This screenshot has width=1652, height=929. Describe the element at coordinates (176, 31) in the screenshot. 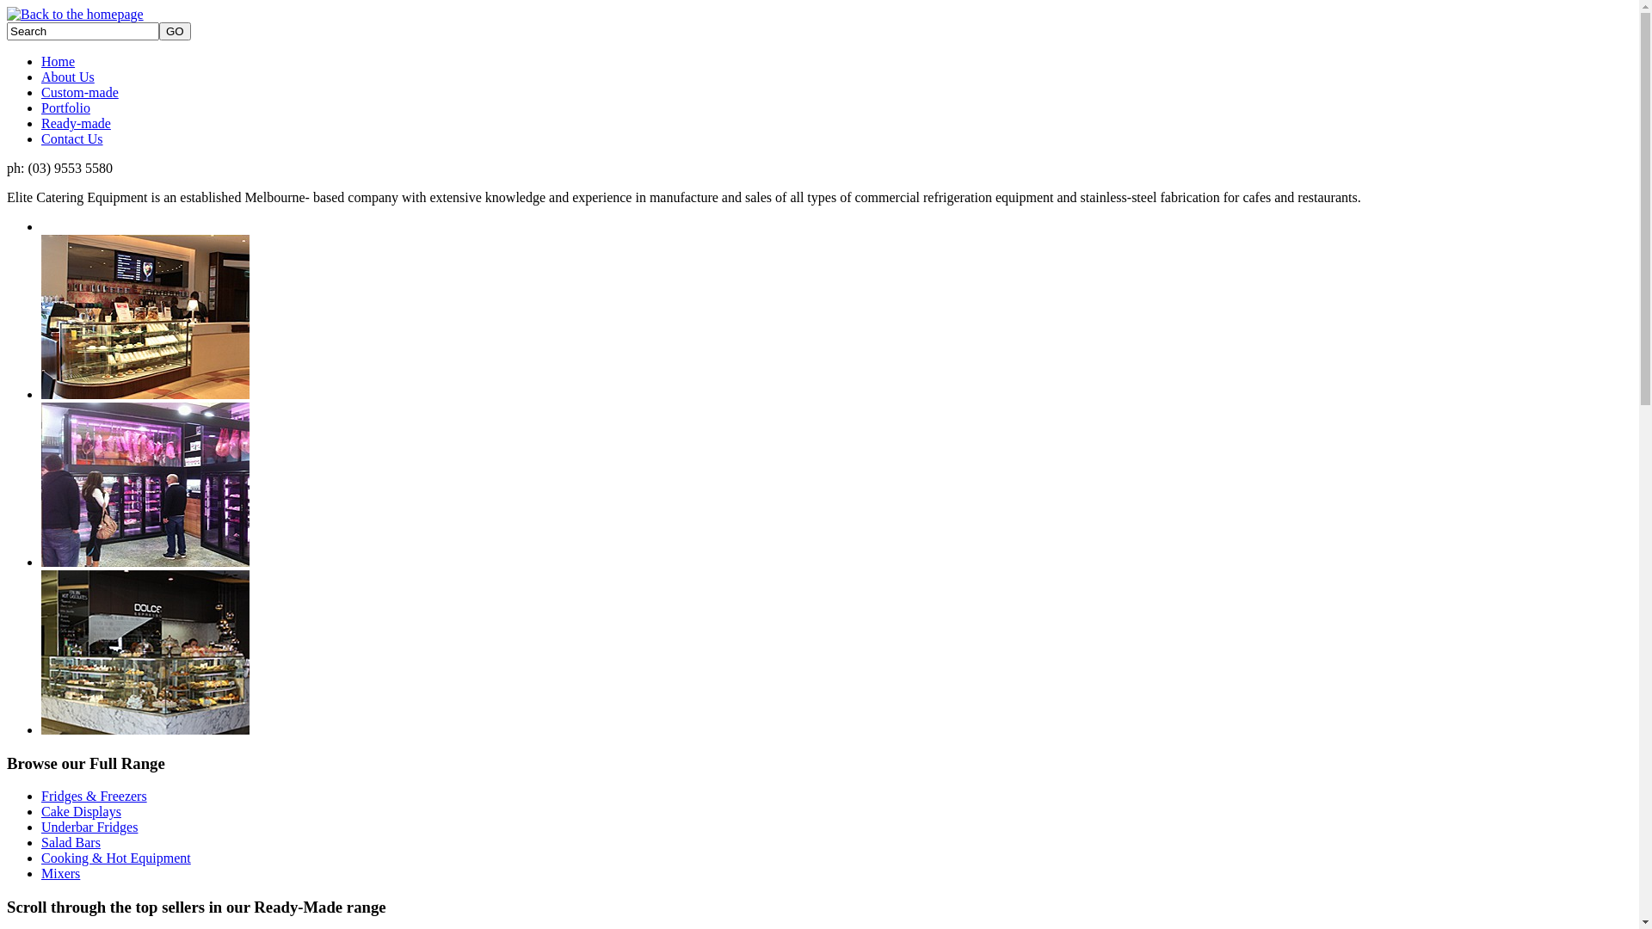

I see `GO` at that location.